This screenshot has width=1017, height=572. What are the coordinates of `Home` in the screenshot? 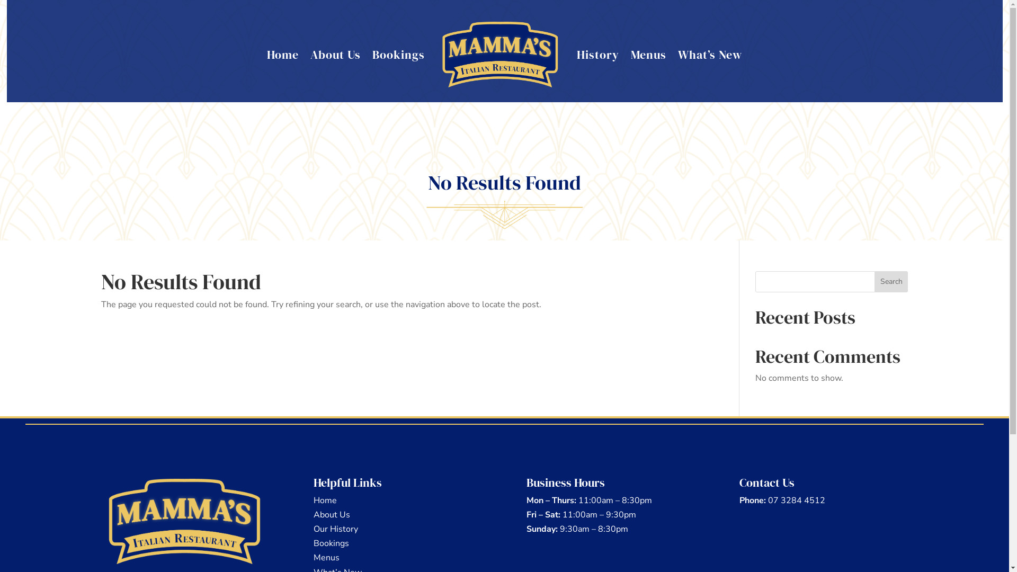 It's located at (283, 55).